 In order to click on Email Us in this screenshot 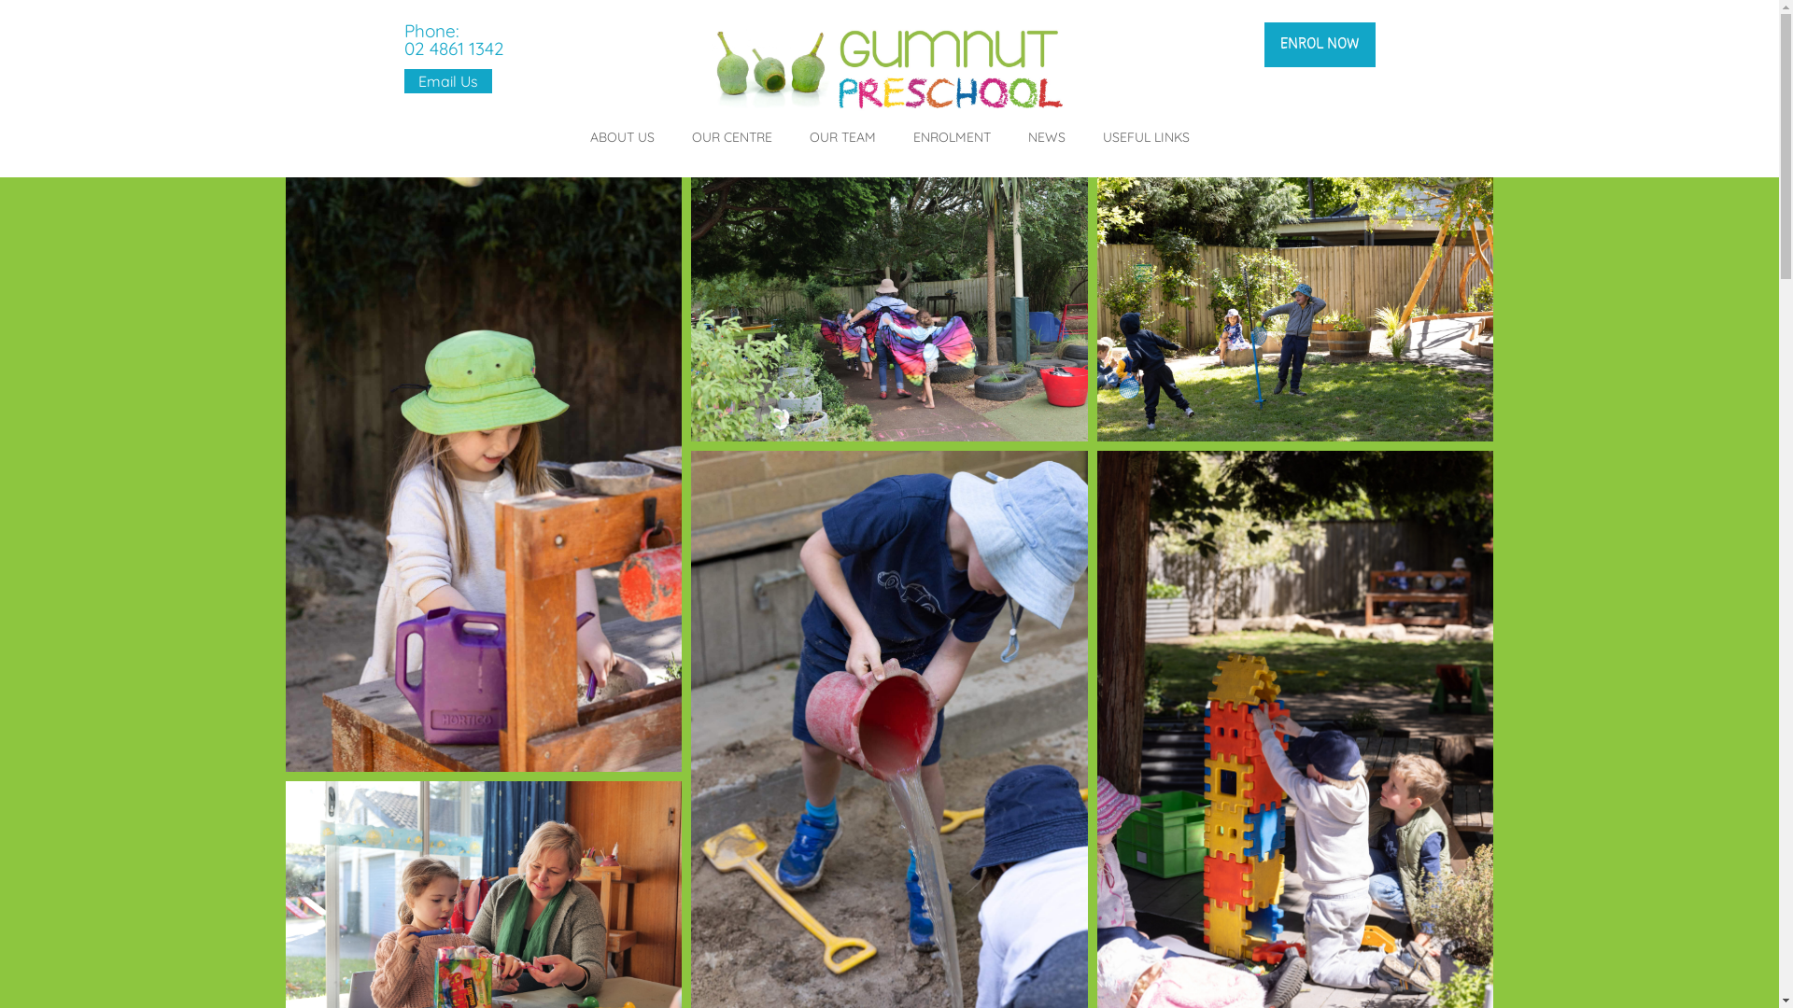, I will do `click(447, 81)`.